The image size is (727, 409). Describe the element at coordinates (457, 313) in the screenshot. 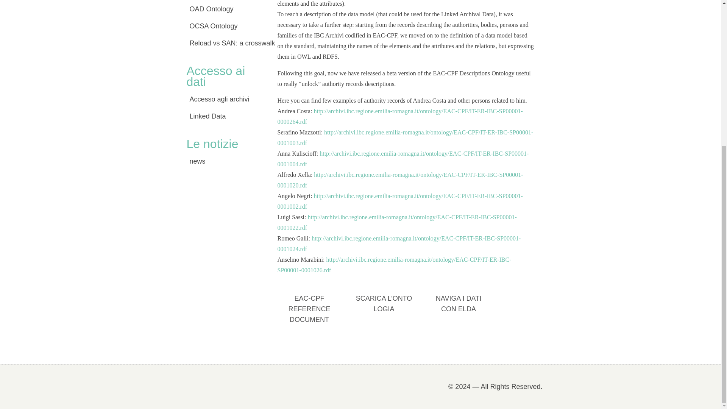

I see `NAVIGA I DATI CON ELDA` at that location.